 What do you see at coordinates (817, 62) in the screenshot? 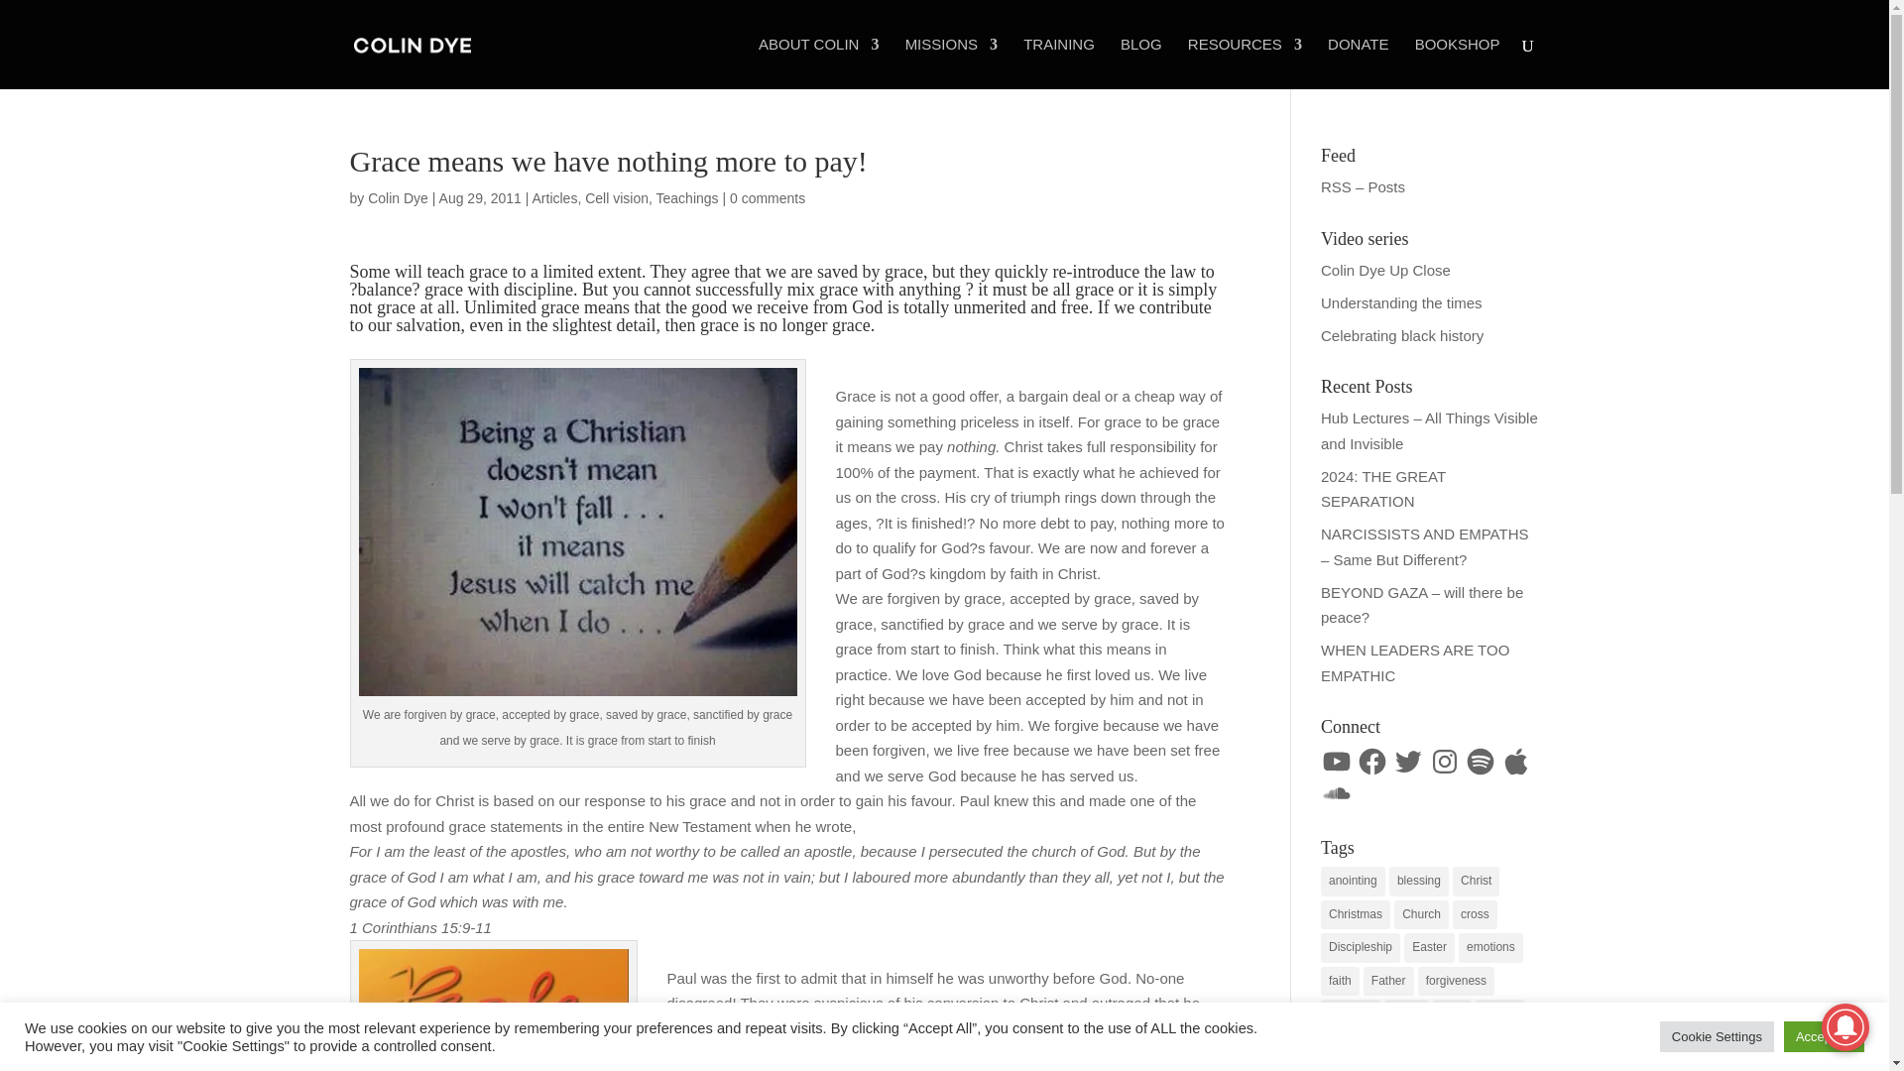
I see `ABOUT COLIN` at bounding box center [817, 62].